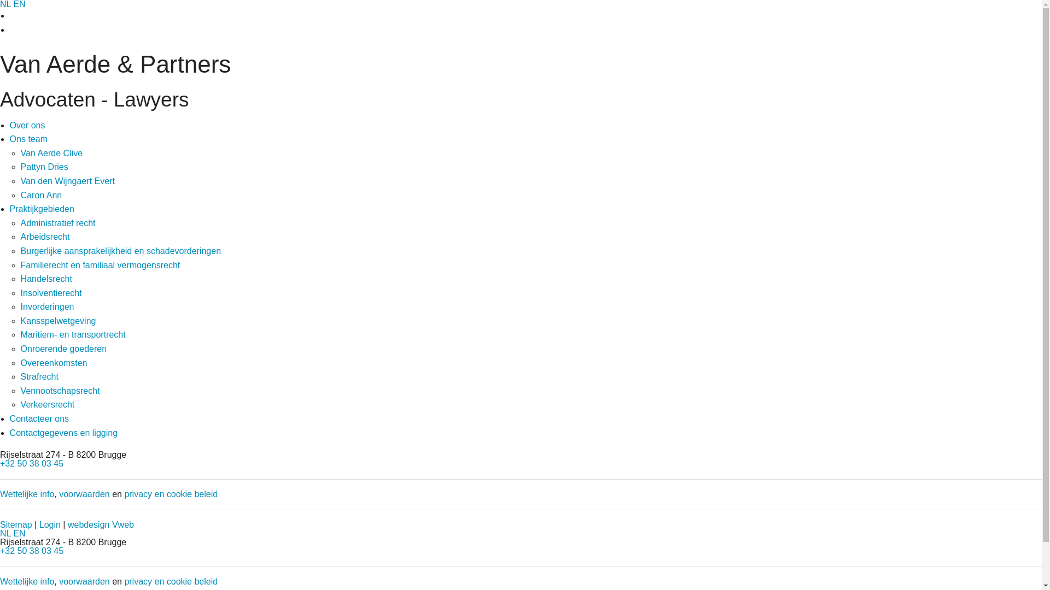  I want to click on Overeenkomsten, so click(54, 363).